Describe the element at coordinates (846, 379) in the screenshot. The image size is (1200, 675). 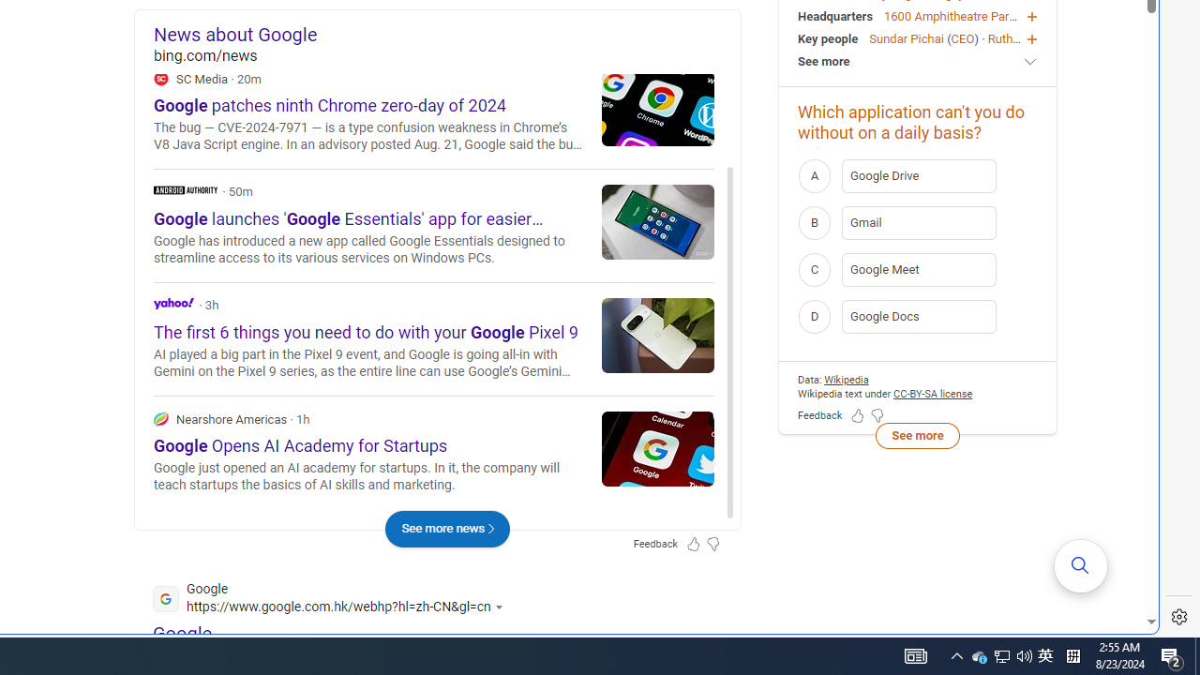
I see `Data attribution Wikipedia` at that location.